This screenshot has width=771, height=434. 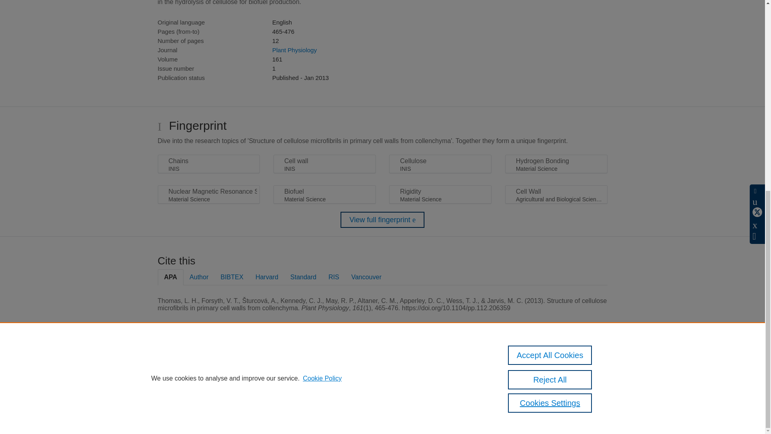 I want to click on Scopus, so click(x=209, y=364).